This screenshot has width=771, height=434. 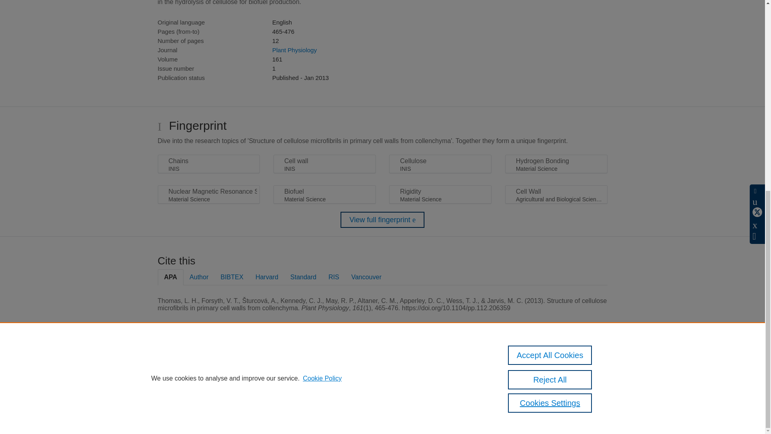 I want to click on Scopus, so click(x=209, y=364).